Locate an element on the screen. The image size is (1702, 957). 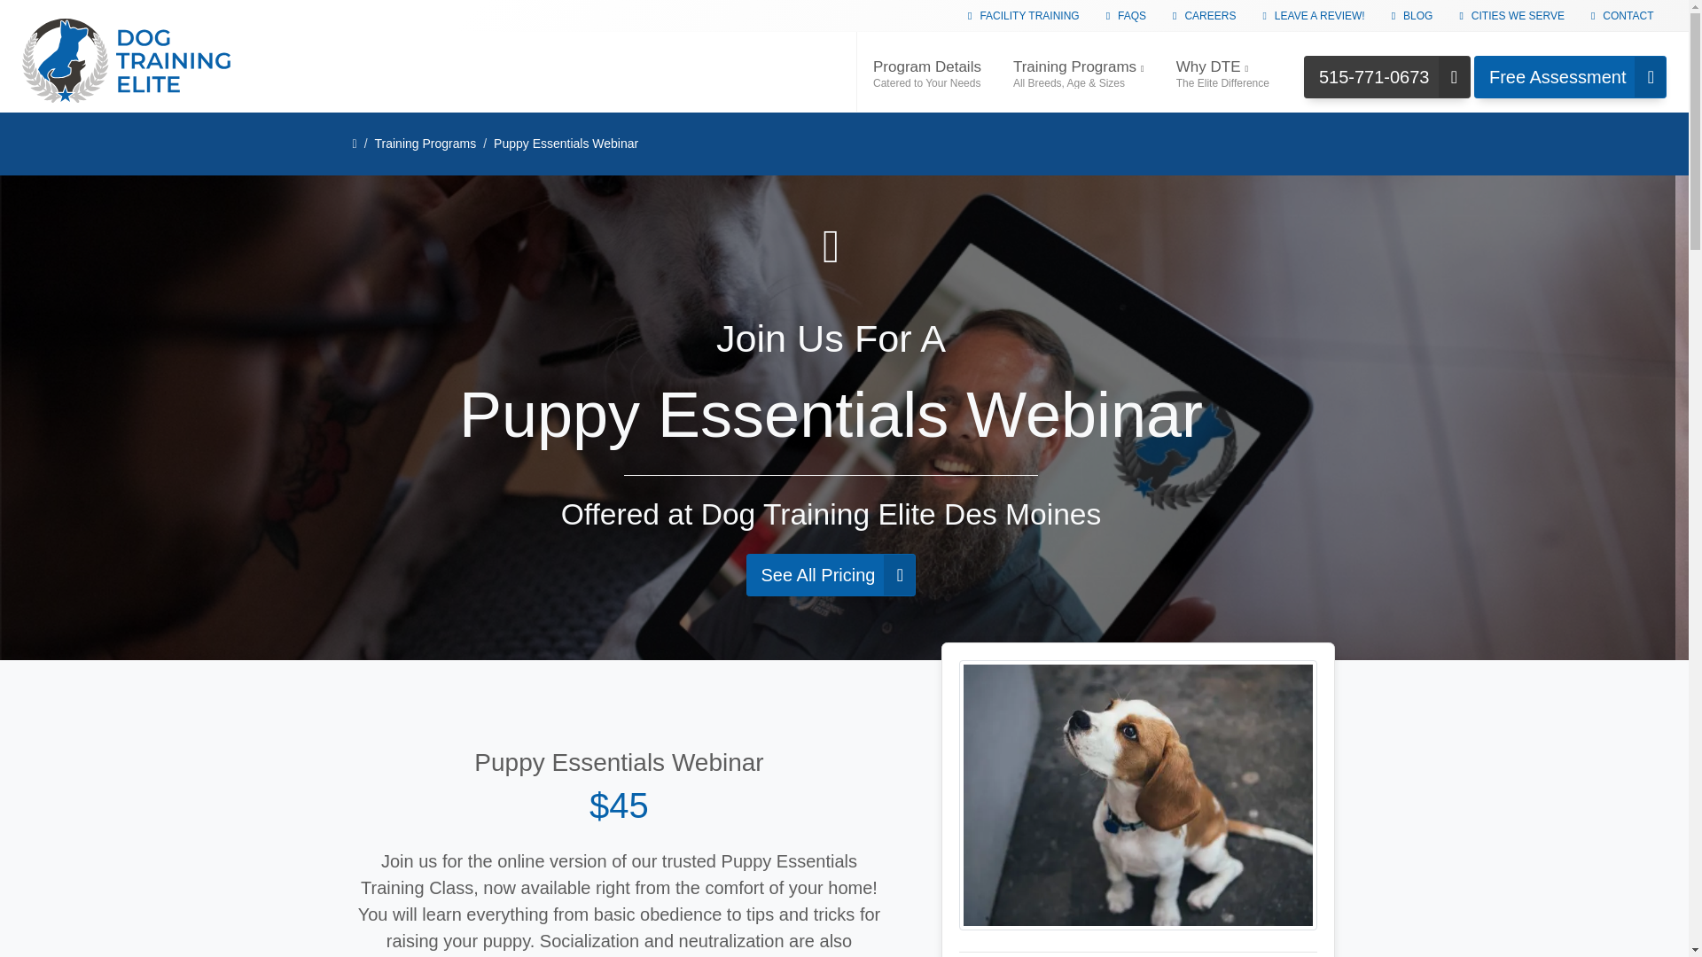
515-771-0673 is located at coordinates (1386, 76).